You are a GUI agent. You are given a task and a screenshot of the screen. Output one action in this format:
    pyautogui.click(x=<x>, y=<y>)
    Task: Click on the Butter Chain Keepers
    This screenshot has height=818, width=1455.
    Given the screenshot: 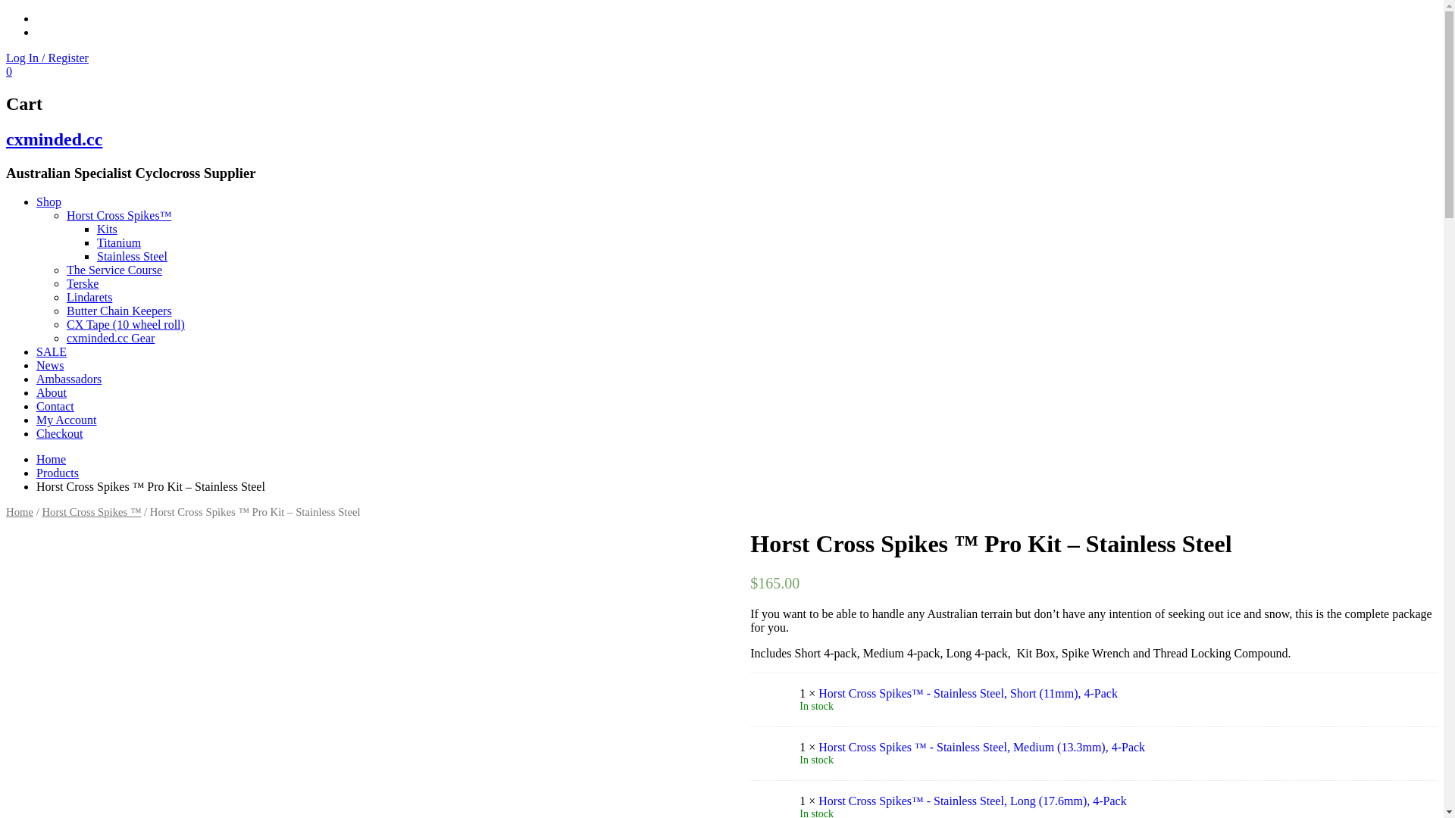 What is the action you would take?
    pyautogui.click(x=120, y=311)
    